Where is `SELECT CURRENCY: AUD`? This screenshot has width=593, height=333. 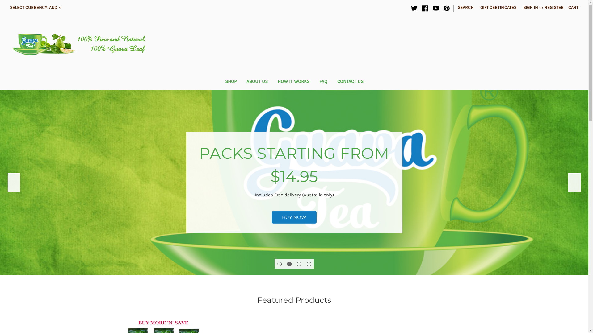
SELECT CURRENCY: AUD is located at coordinates (36, 7).